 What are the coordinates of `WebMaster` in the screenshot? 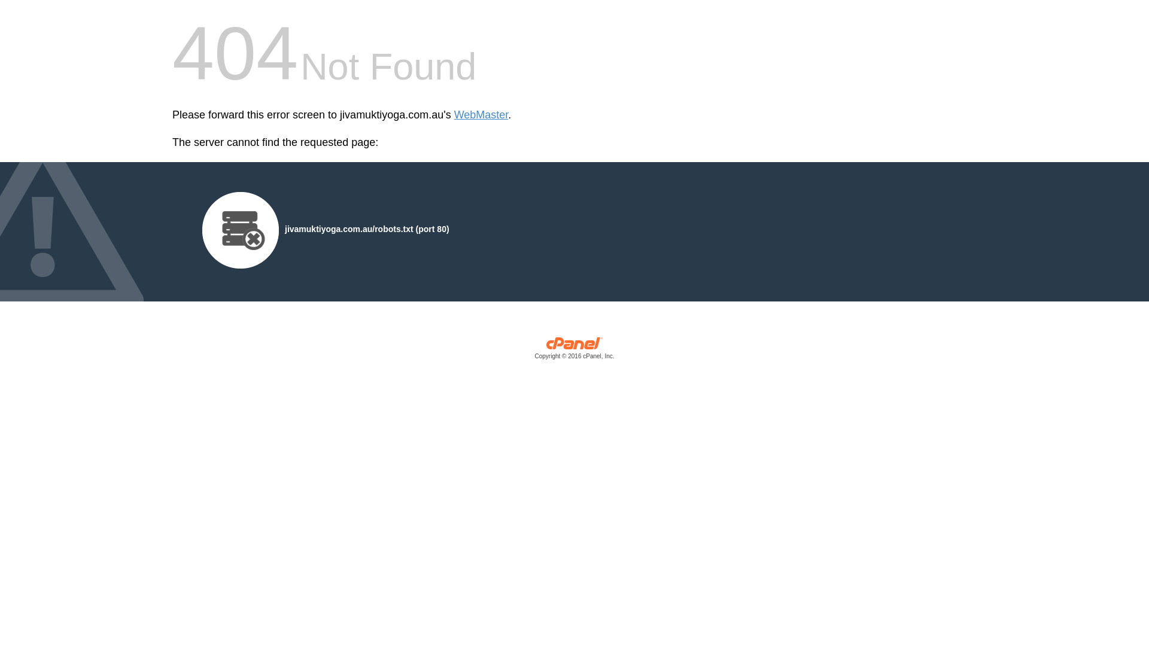 It's located at (481, 115).